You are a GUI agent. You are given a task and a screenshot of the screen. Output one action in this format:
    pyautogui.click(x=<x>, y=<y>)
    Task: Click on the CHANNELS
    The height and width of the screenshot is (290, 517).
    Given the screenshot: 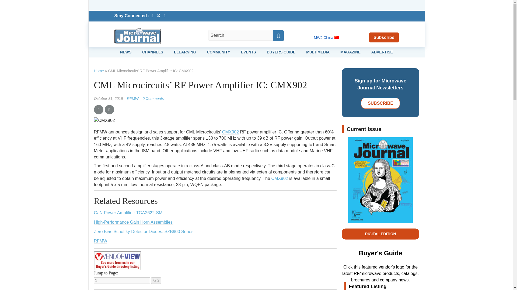 What is the action you would take?
    pyautogui.click(x=153, y=52)
    